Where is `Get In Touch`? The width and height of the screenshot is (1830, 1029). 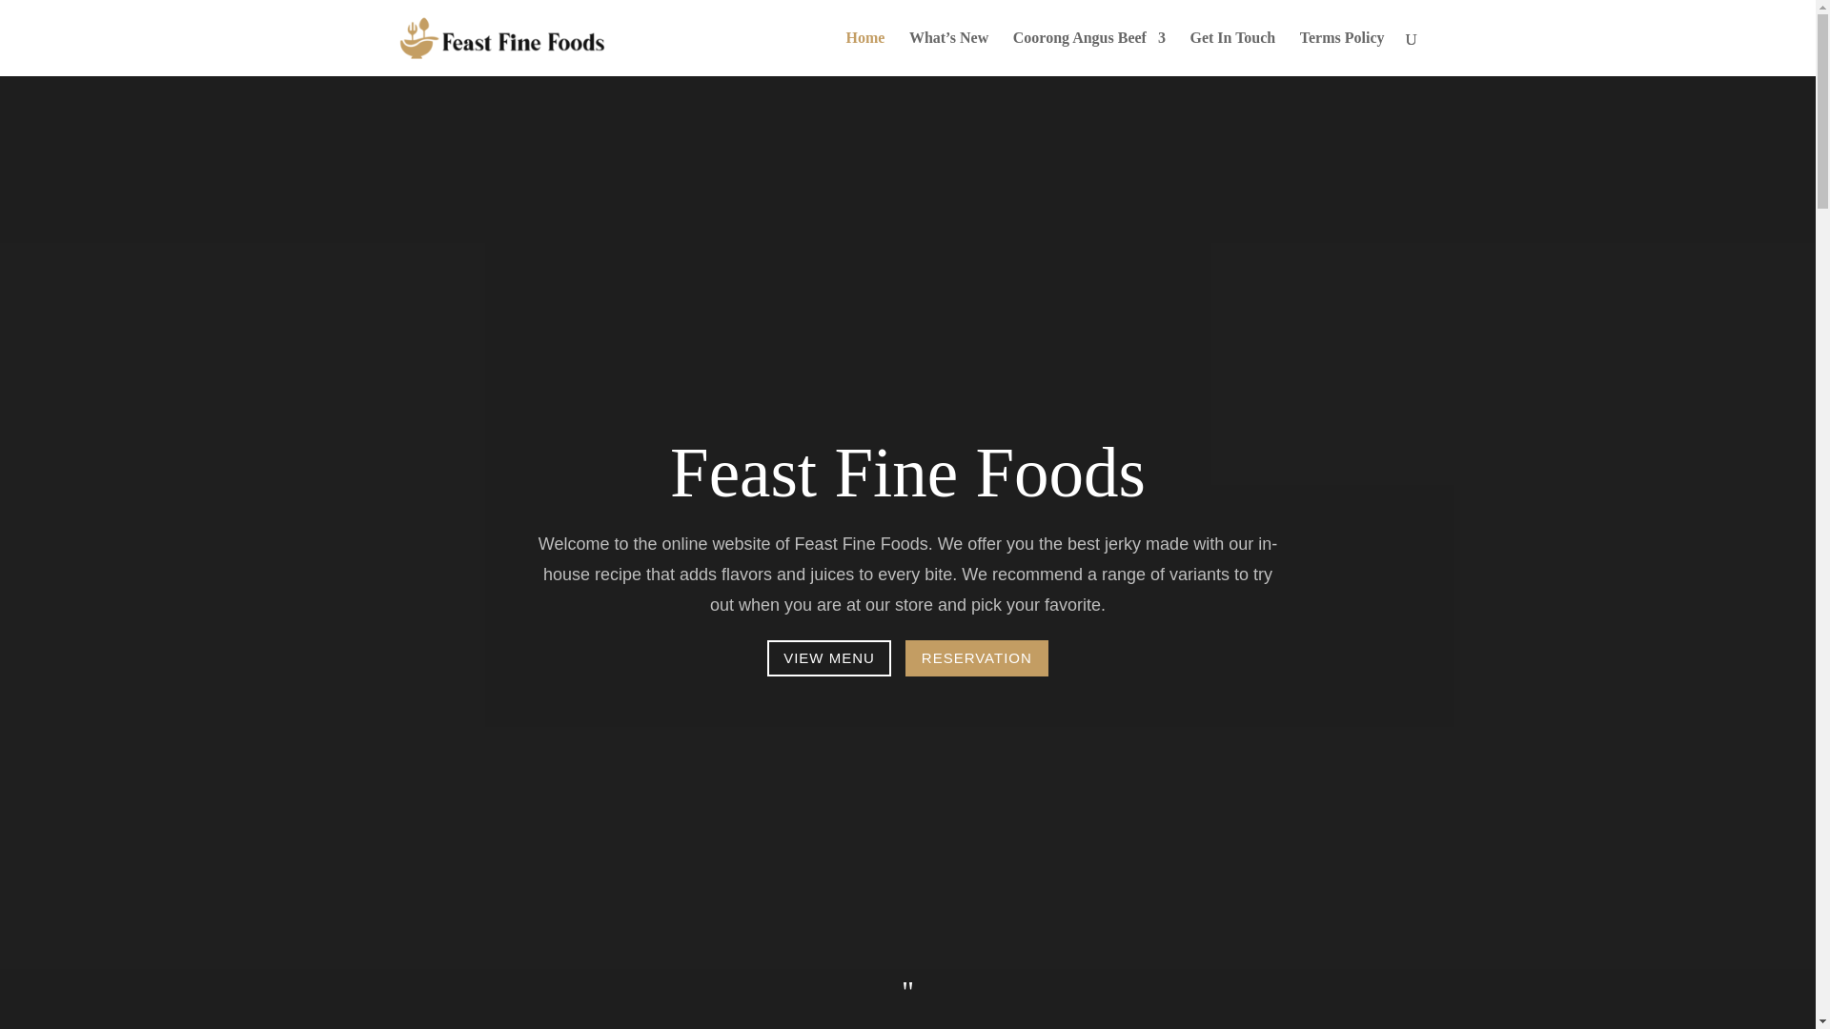
Get In Touch is located at coordinates (1232, 53).